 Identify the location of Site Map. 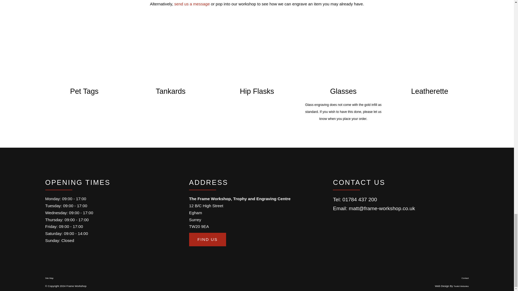
(50, 278).